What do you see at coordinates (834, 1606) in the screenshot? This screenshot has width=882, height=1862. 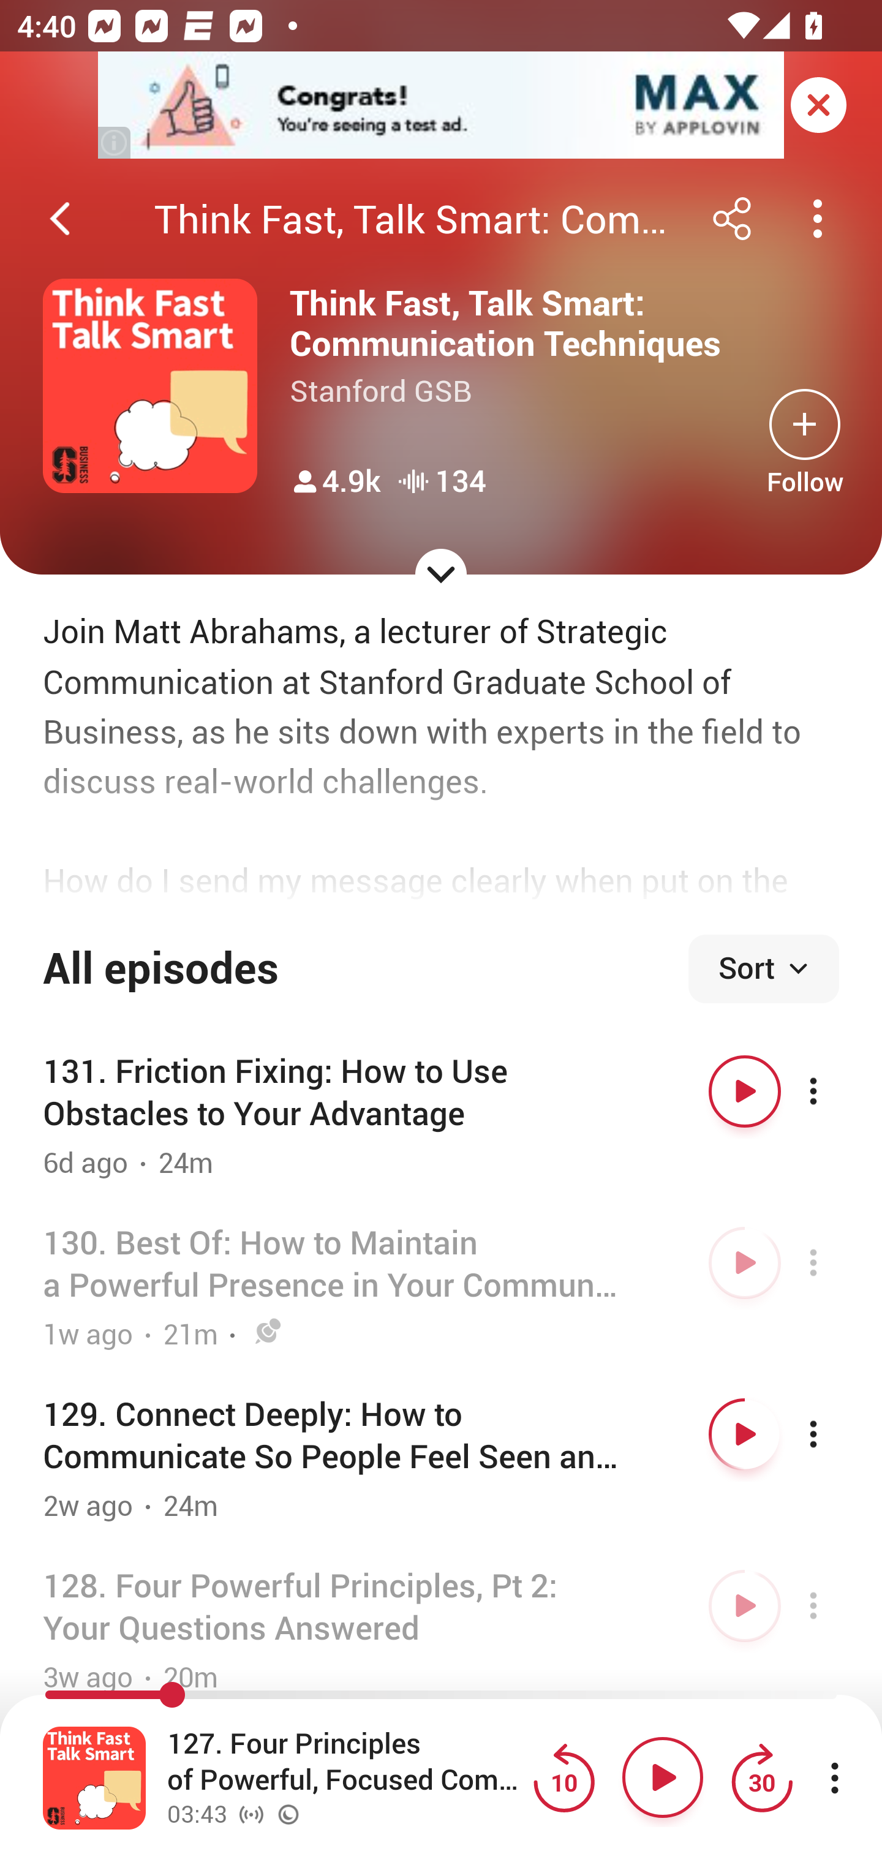 I see `More options` at bounding box center [834, 1606].